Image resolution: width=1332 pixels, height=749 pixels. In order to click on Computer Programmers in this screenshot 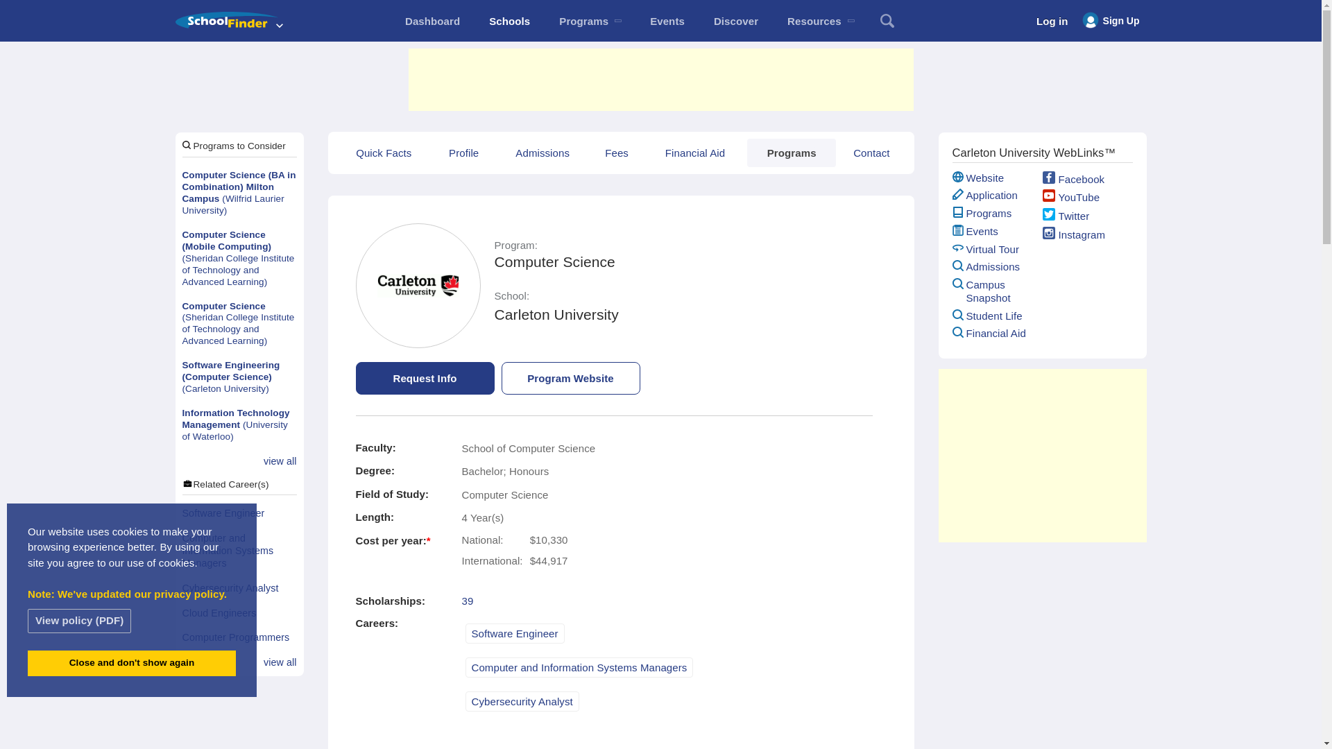, I will do `click(239, 638)`.